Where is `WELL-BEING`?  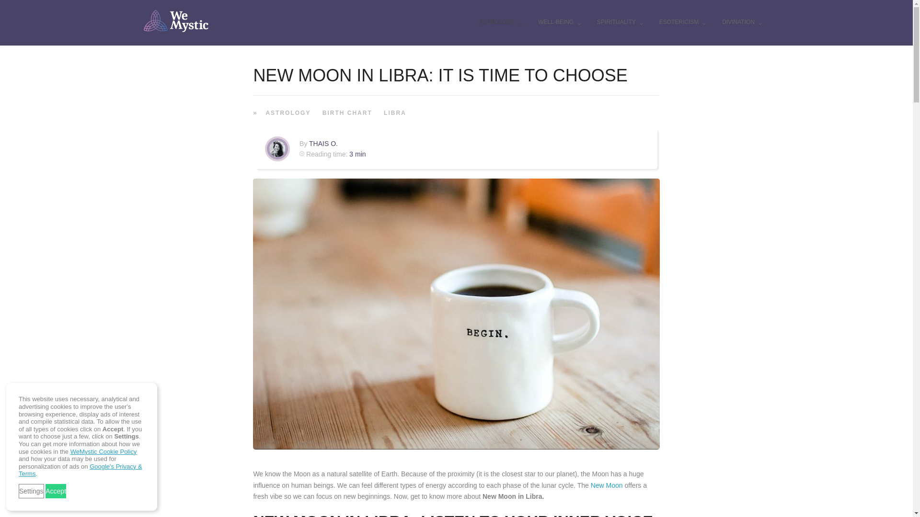 WELL-BEING is located at coordinates (559, 22).